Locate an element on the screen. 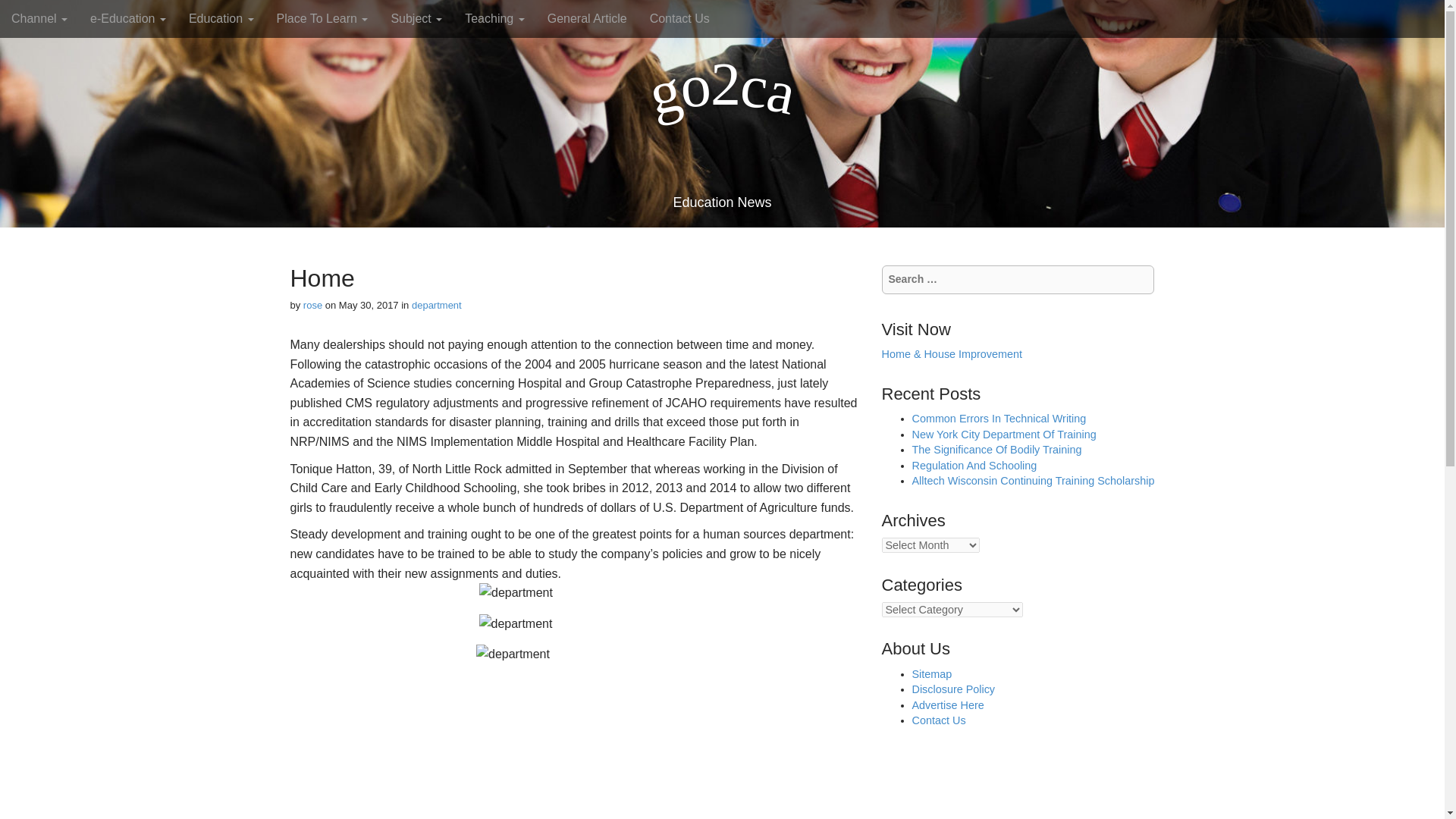  department is located at coordinates (437, 305).